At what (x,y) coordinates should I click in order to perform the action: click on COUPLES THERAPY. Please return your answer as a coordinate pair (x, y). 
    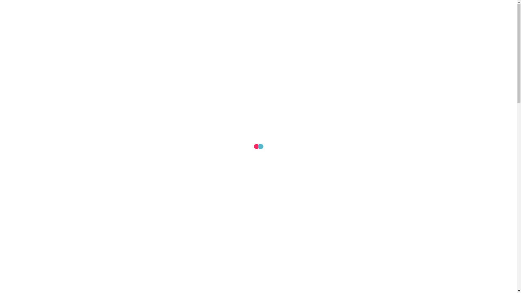
    Looking at the image, I should click on (268, 27).